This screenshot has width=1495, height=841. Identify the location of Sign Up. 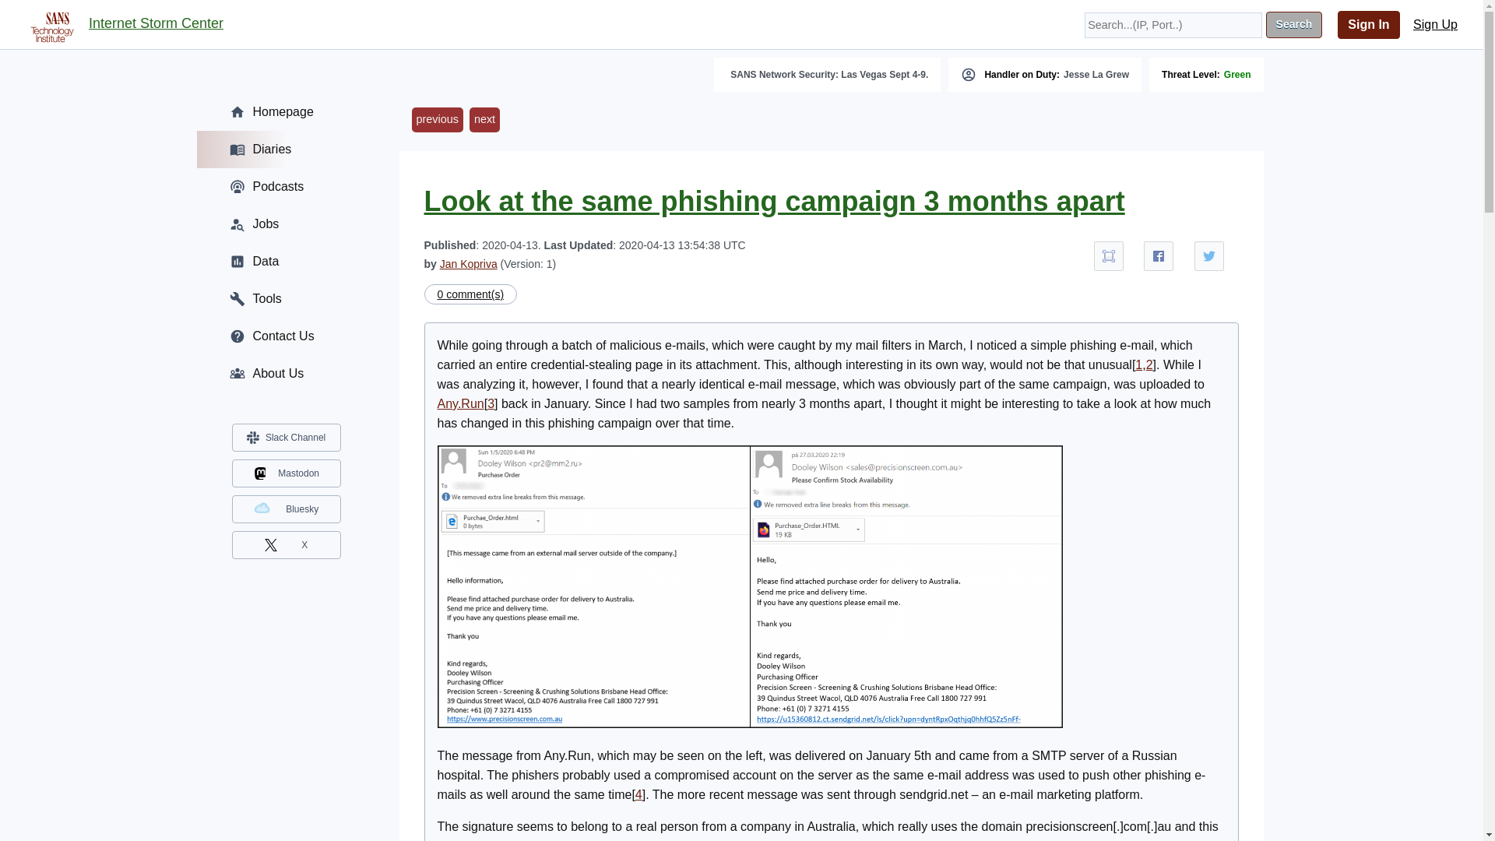
(1436, 25).